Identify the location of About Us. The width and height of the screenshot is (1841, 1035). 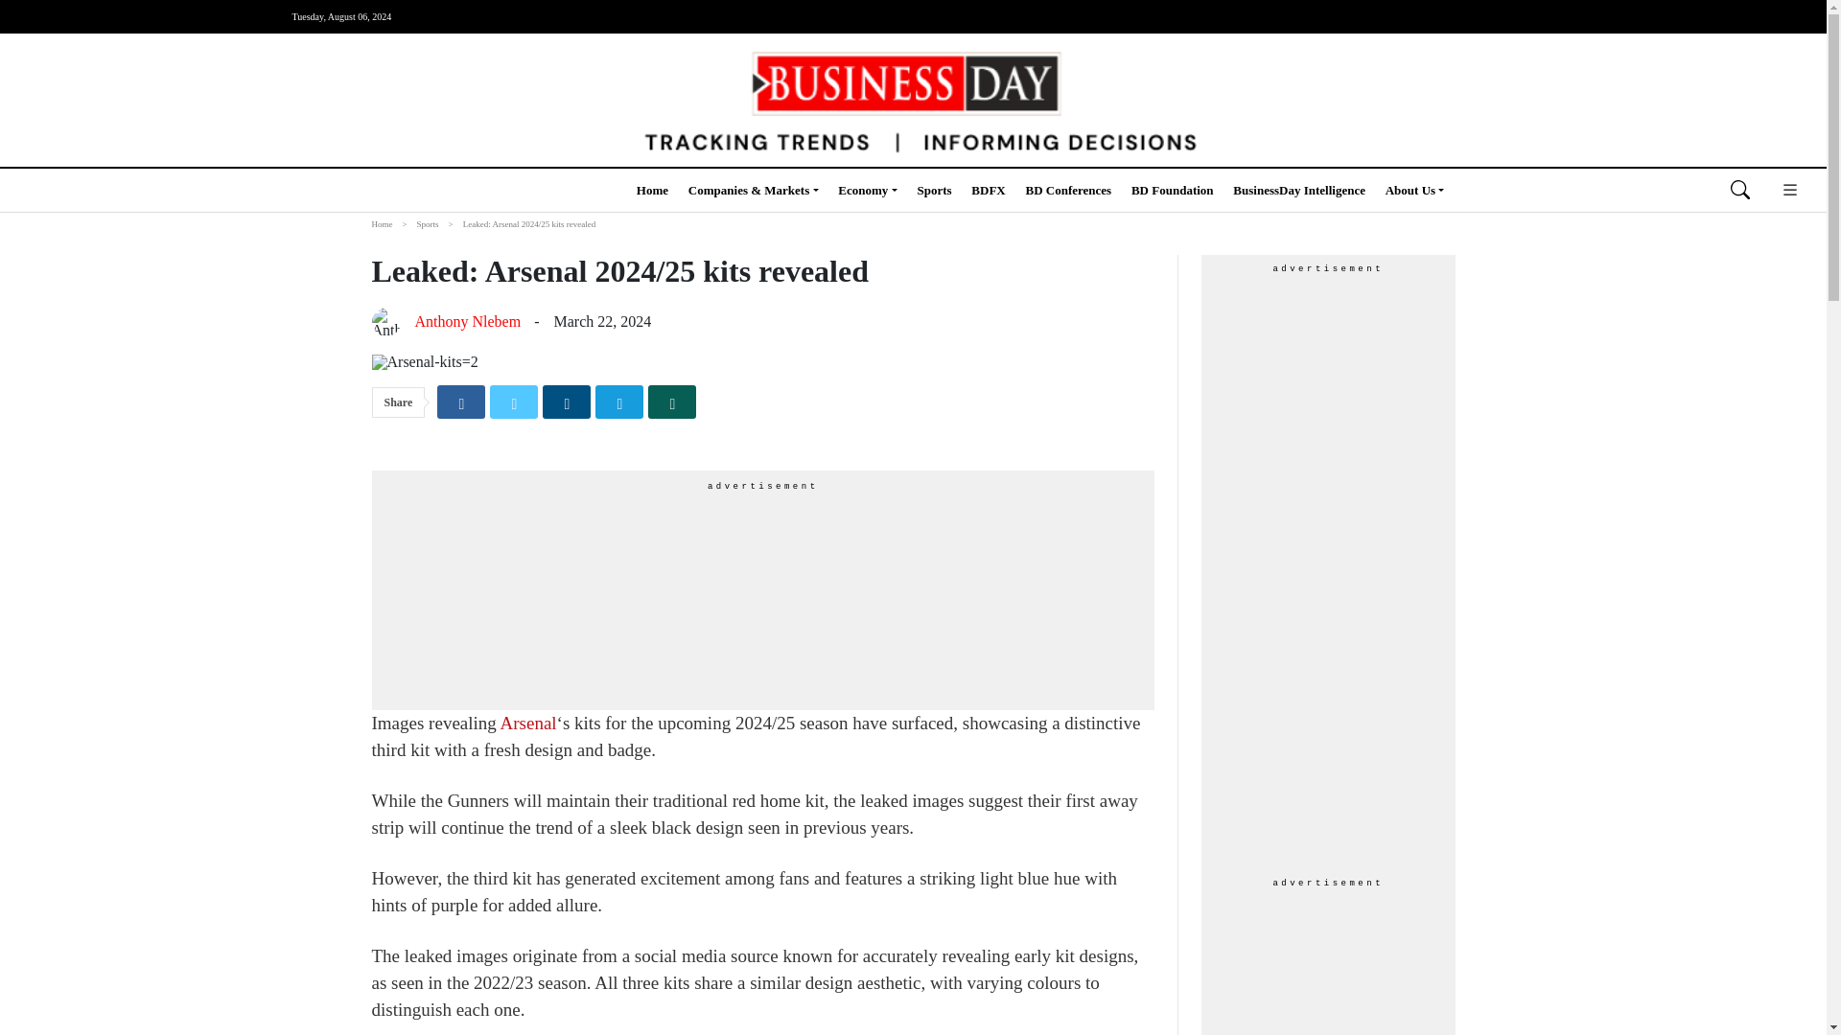
(1415, 190).